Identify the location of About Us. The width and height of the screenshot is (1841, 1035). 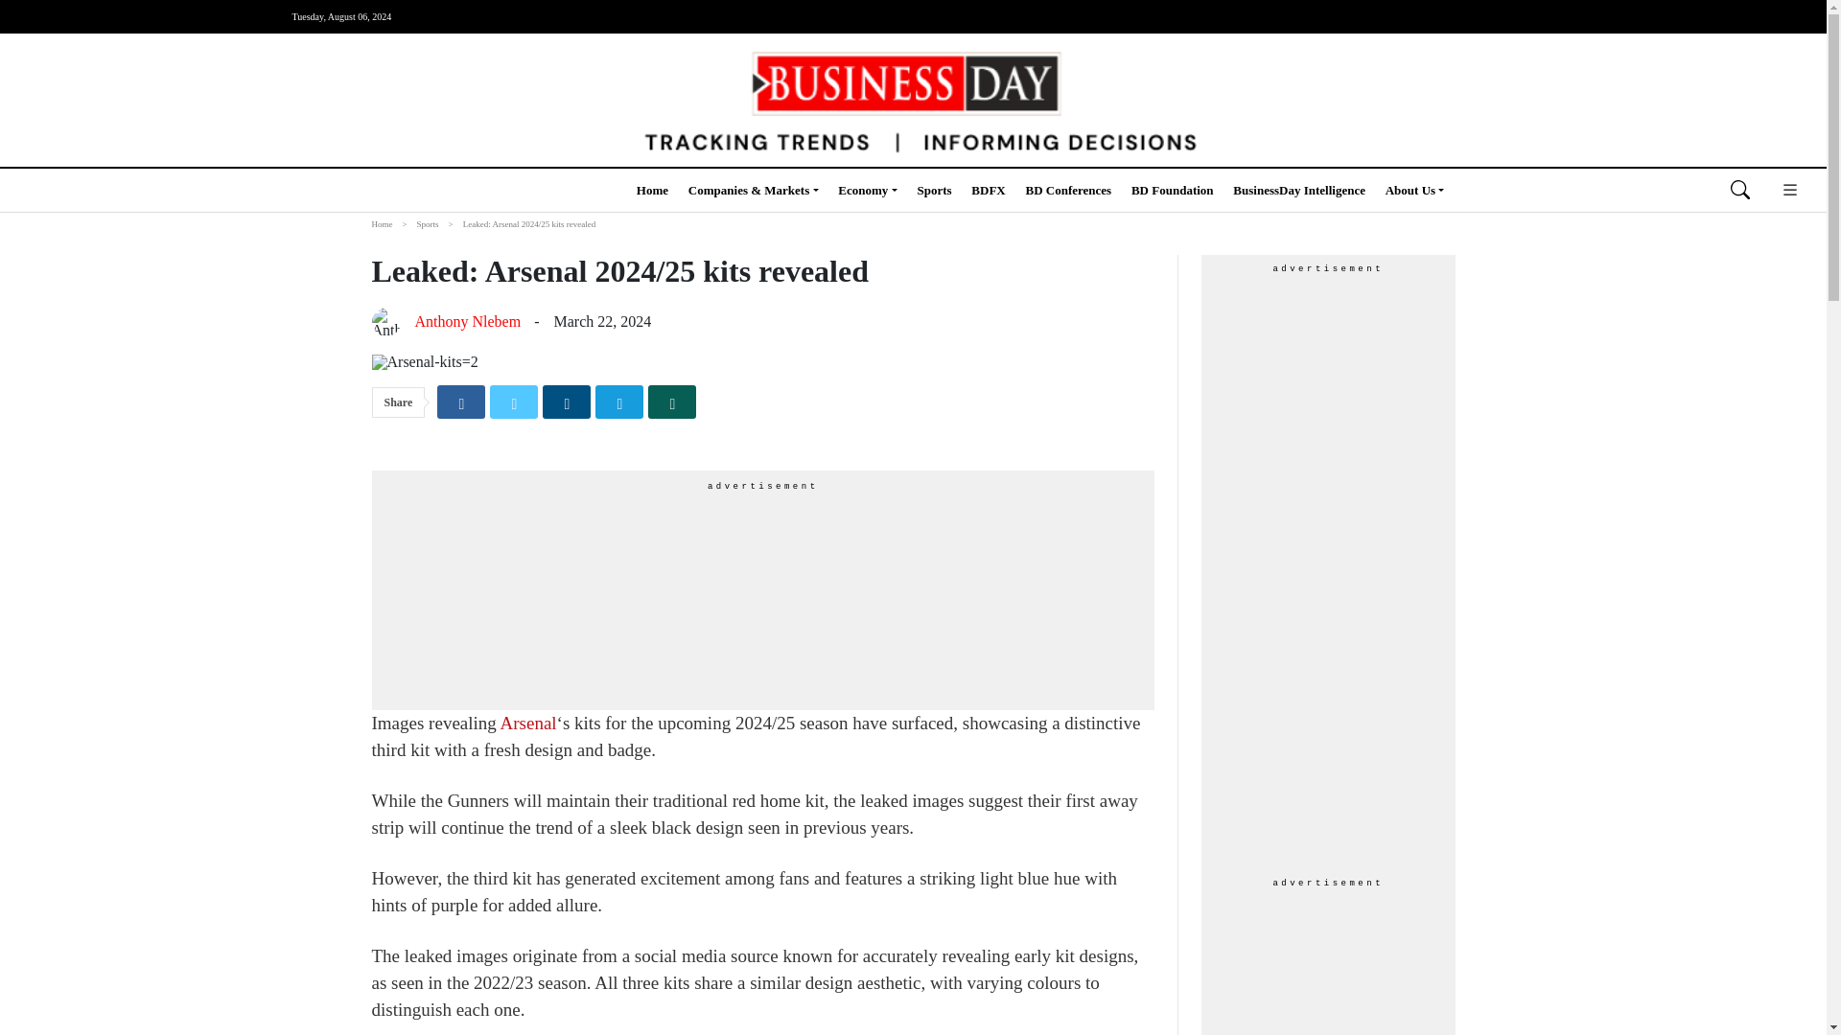
(1415, 190).